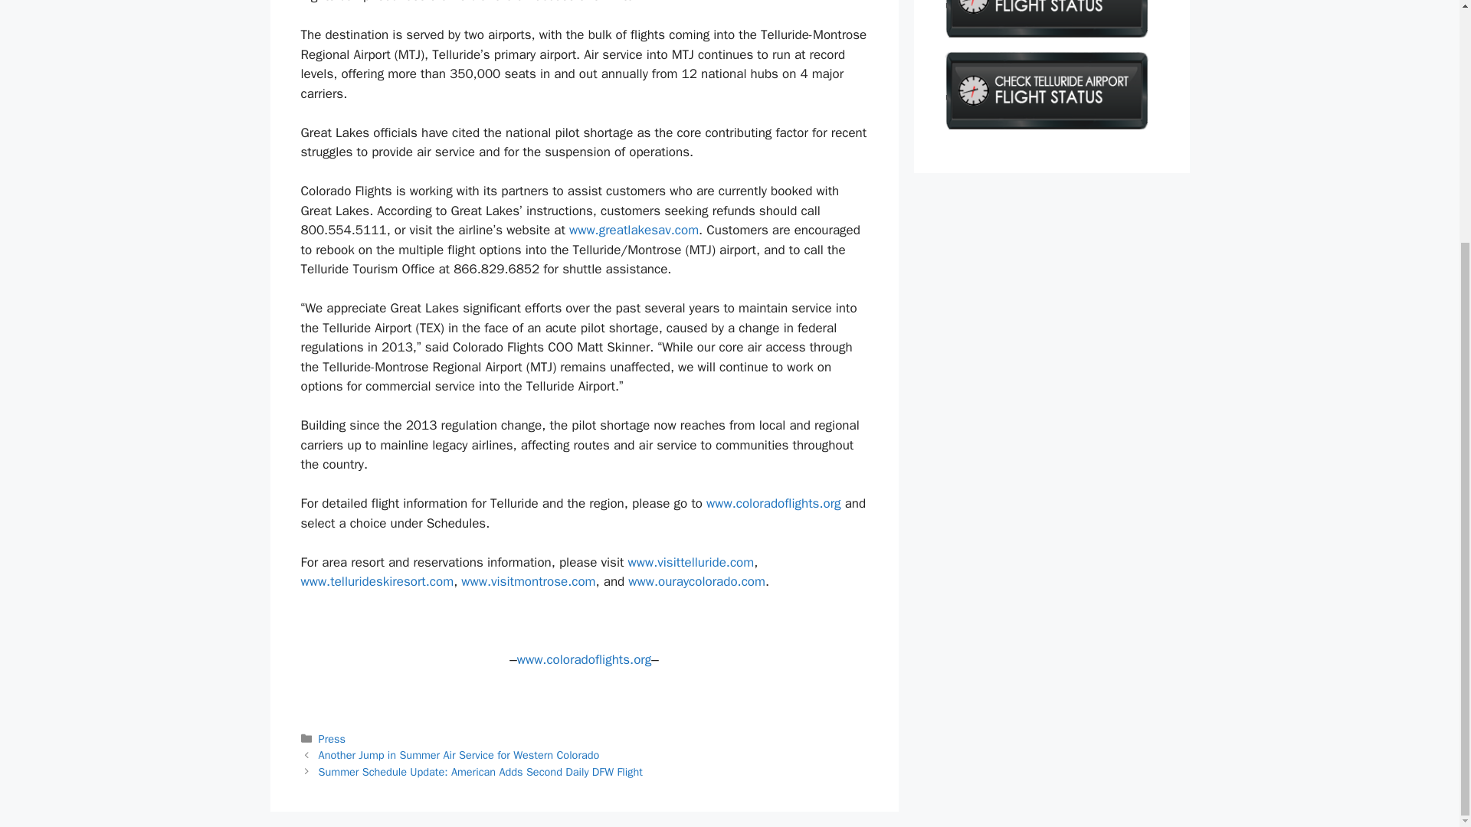 The width and height of the screenshot is (1471, 827). I want to click on Next, so click(481, 772).